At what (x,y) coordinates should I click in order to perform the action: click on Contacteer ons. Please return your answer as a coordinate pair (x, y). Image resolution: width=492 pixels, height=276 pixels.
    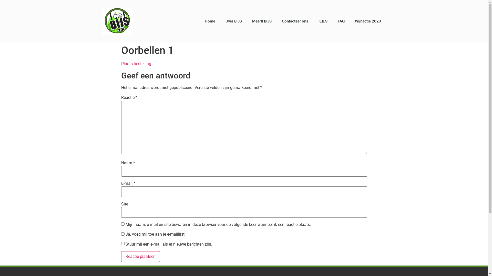
    Looking at the image, I should click on (295, 21).